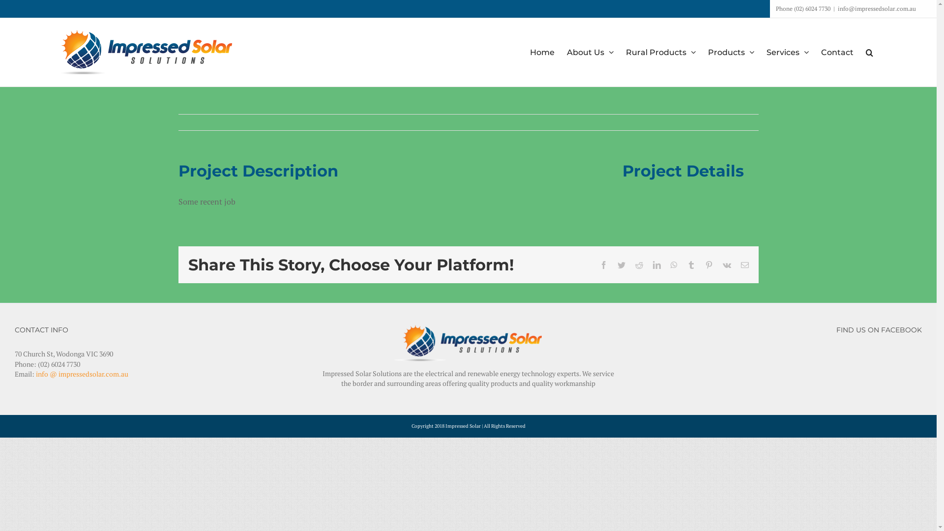 Image resolution: width=944 pixels, height=531 pixels. I want to click on Vk, so click(727, 265).